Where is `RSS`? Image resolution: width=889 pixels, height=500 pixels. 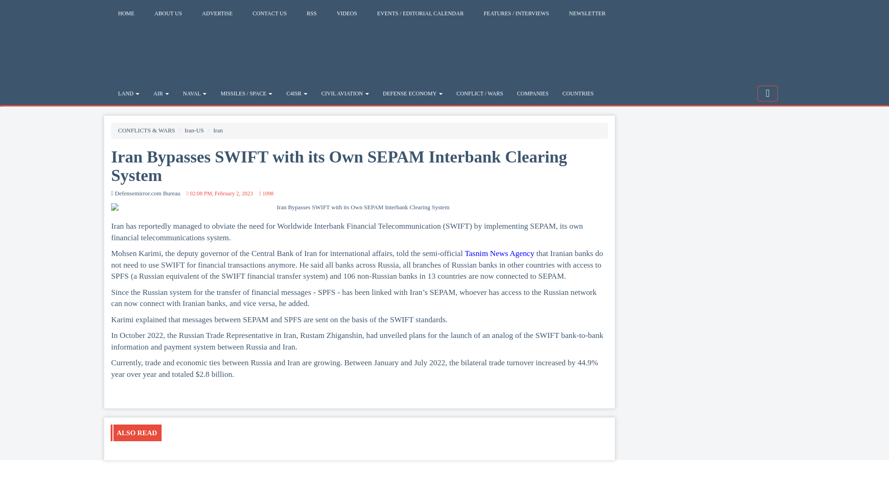
RSS is located at coordinates (312, 13).